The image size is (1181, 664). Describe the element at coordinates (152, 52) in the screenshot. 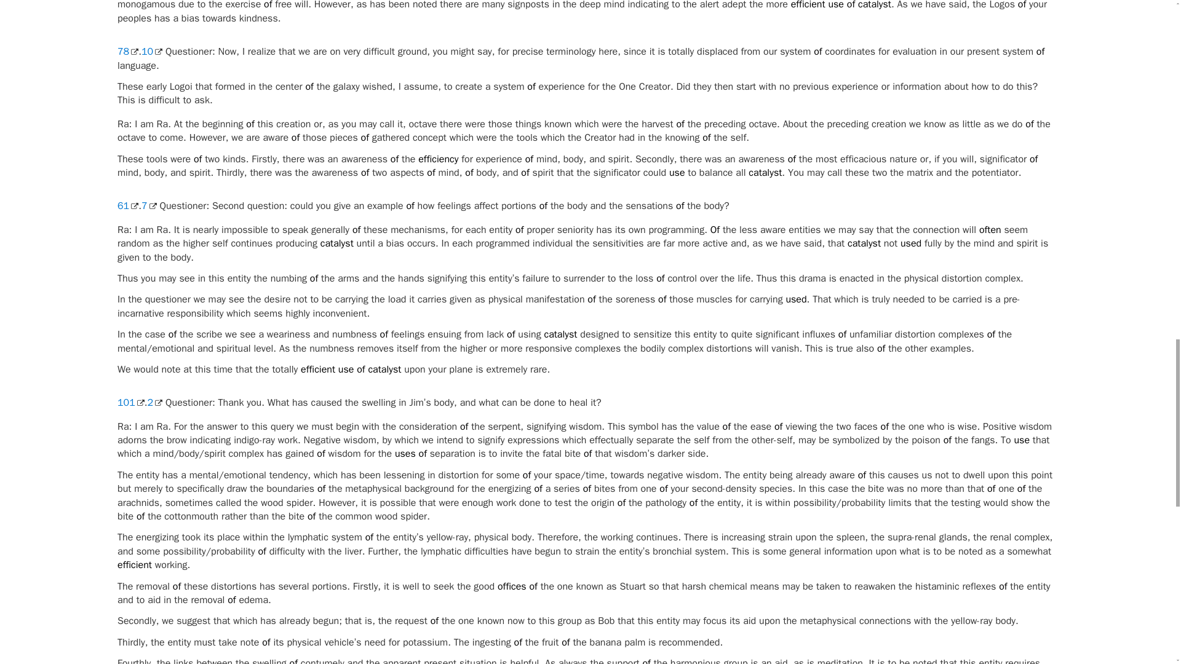

I see `10` at that location.